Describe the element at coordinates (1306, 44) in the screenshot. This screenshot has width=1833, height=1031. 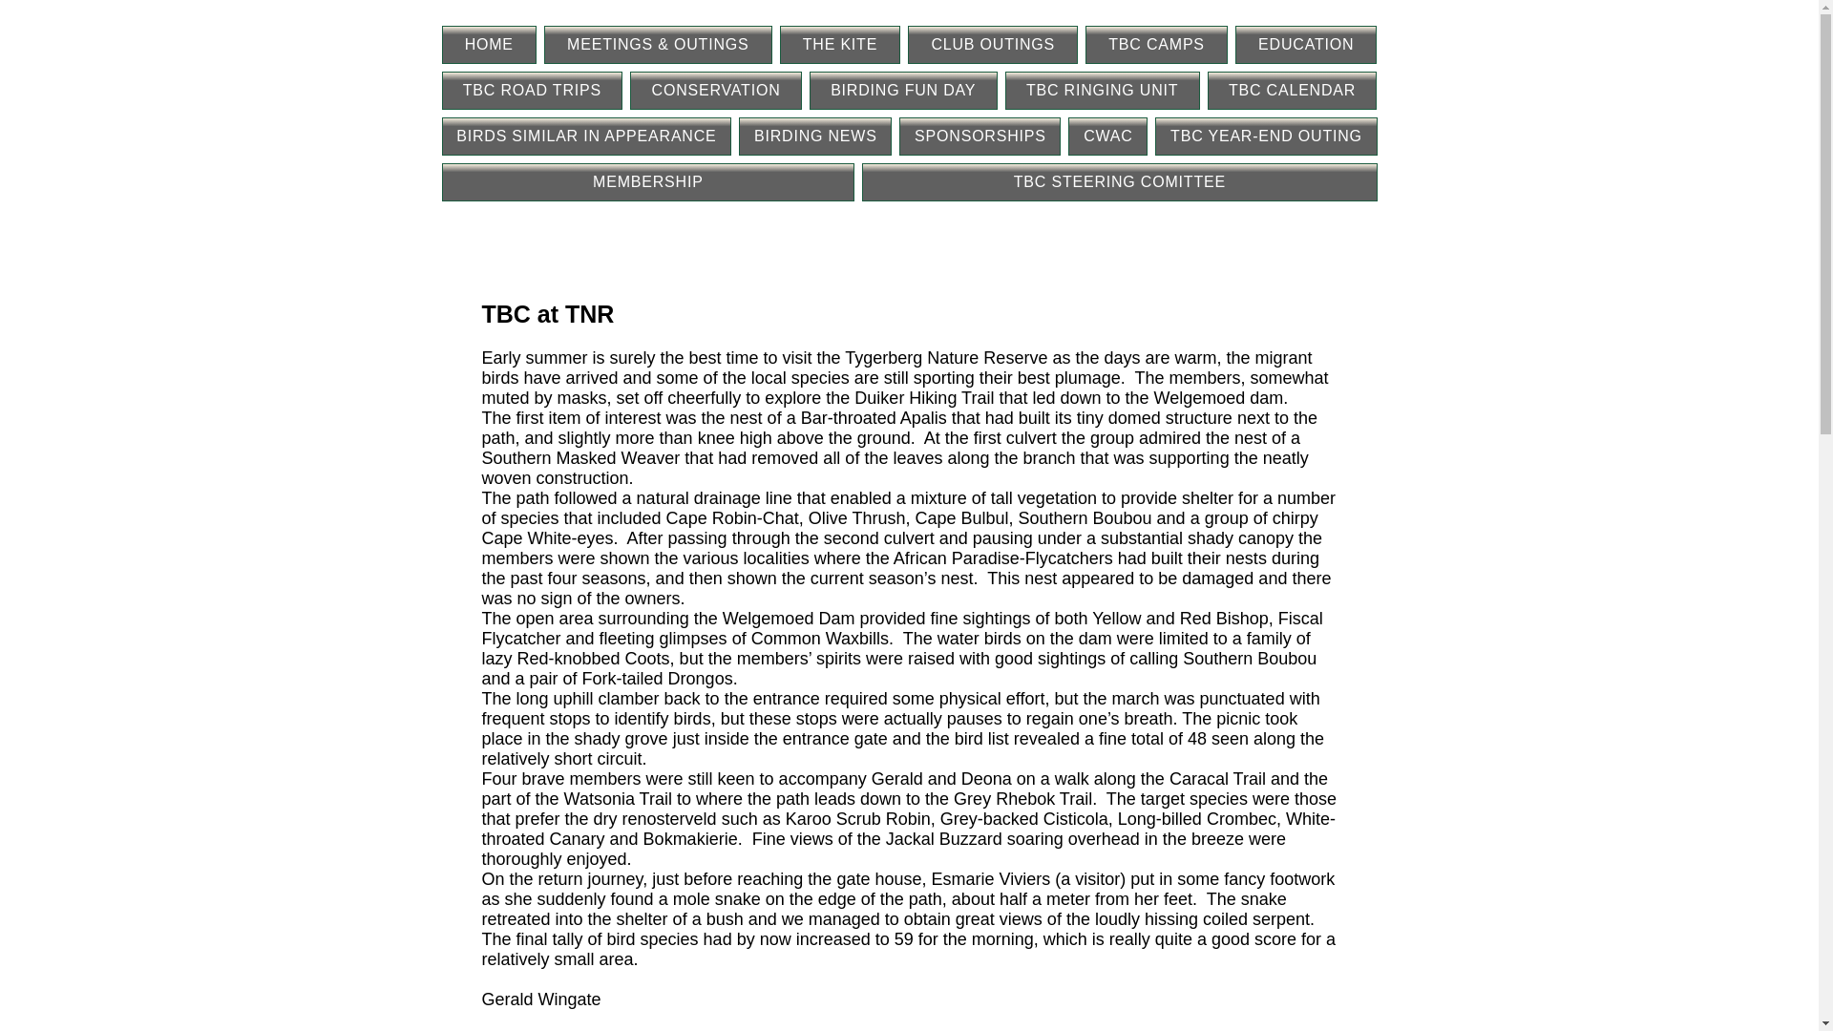
I see `EDUCATION` at that location.